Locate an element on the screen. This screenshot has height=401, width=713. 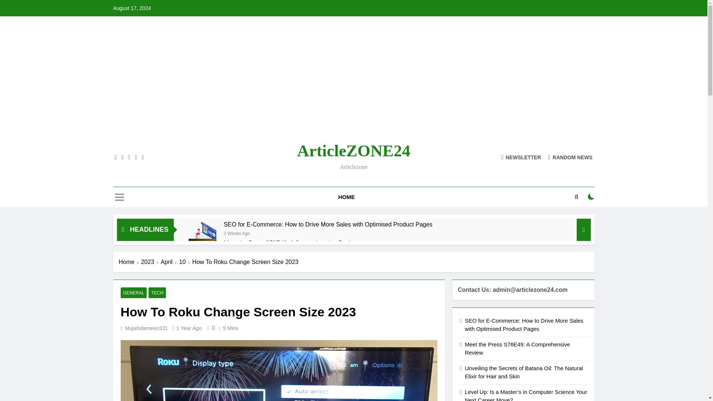
Meet the Press S76E49: A Comprehensive Review is located at coordinates (203, 252).